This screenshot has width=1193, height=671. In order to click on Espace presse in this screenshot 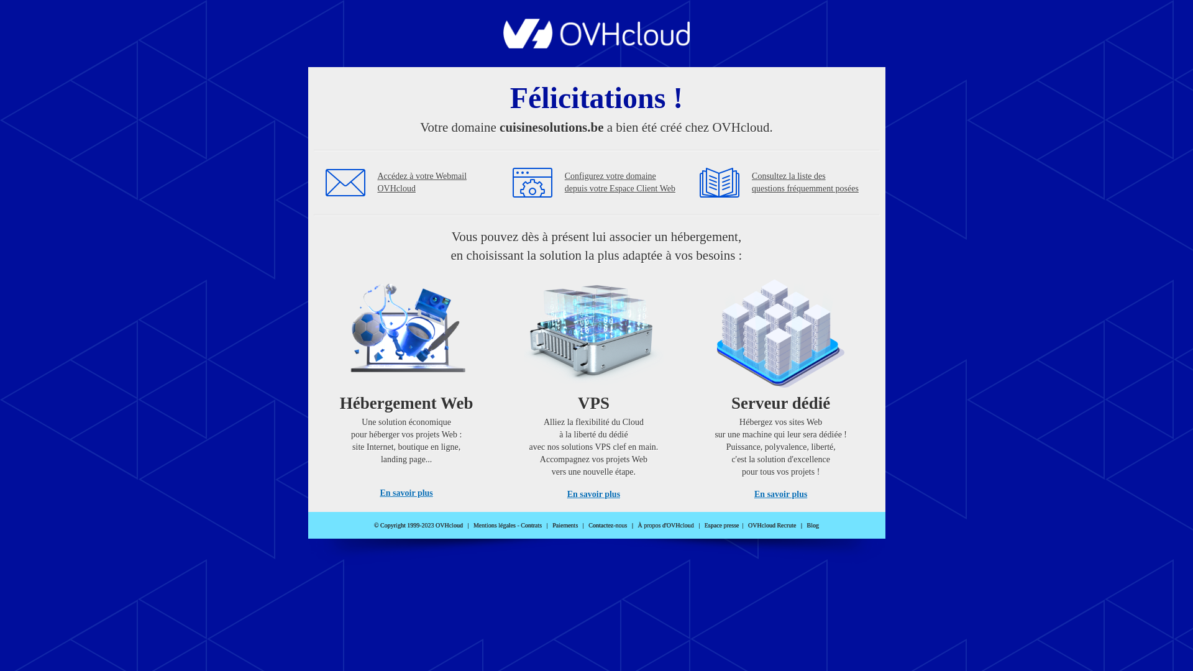, I will do `click(722, 526)`.